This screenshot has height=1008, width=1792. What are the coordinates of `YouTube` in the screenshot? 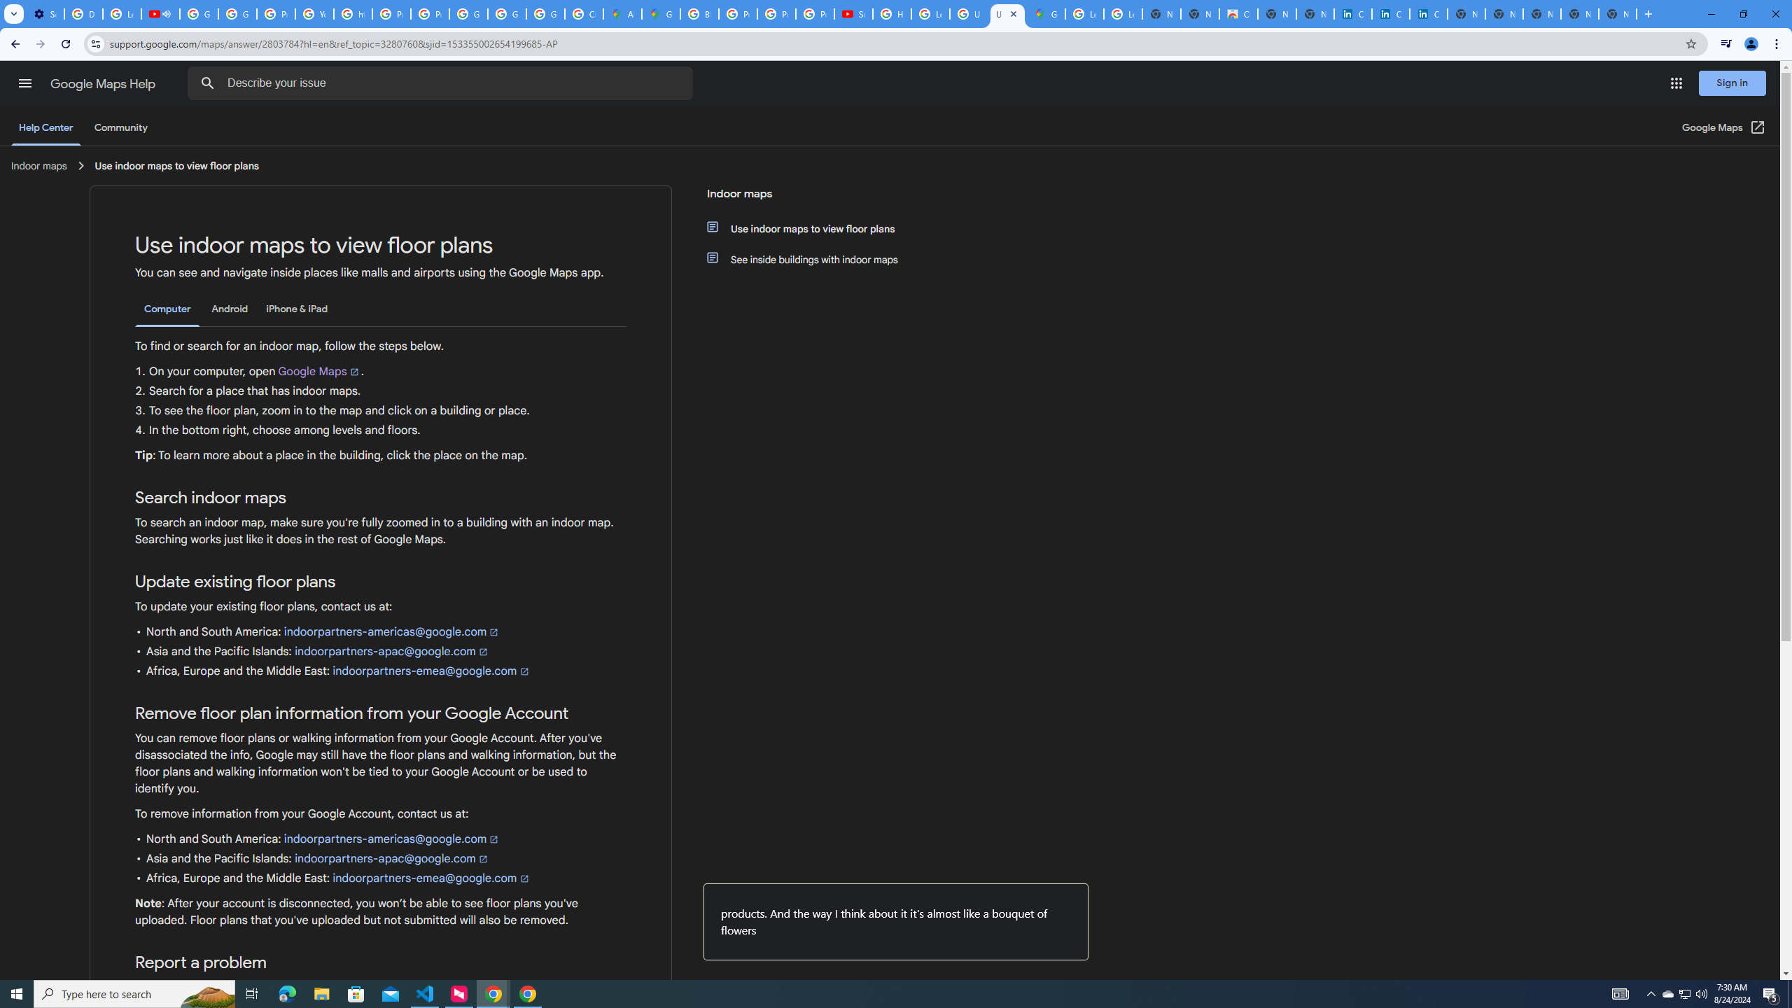 It's located at (314, 14).